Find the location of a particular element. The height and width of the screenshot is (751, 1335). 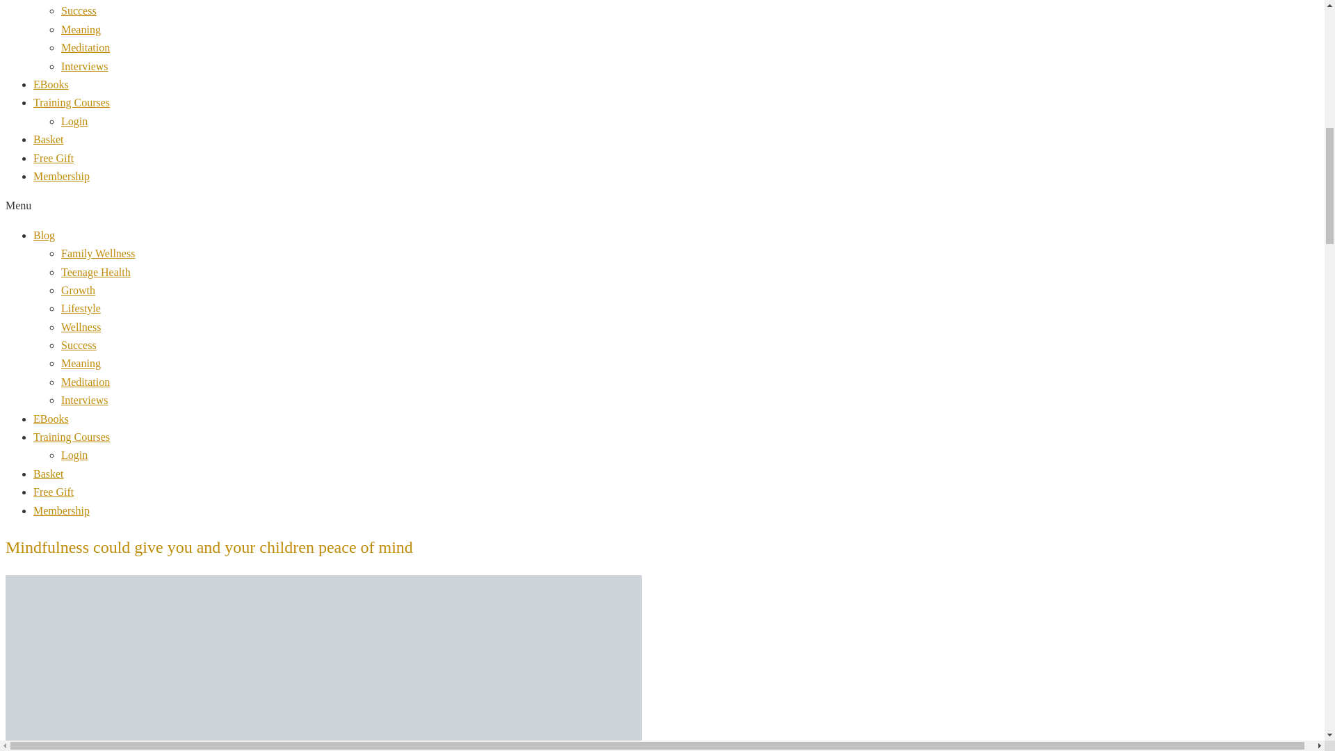

Free Gift is located at coordinates (53, 159).